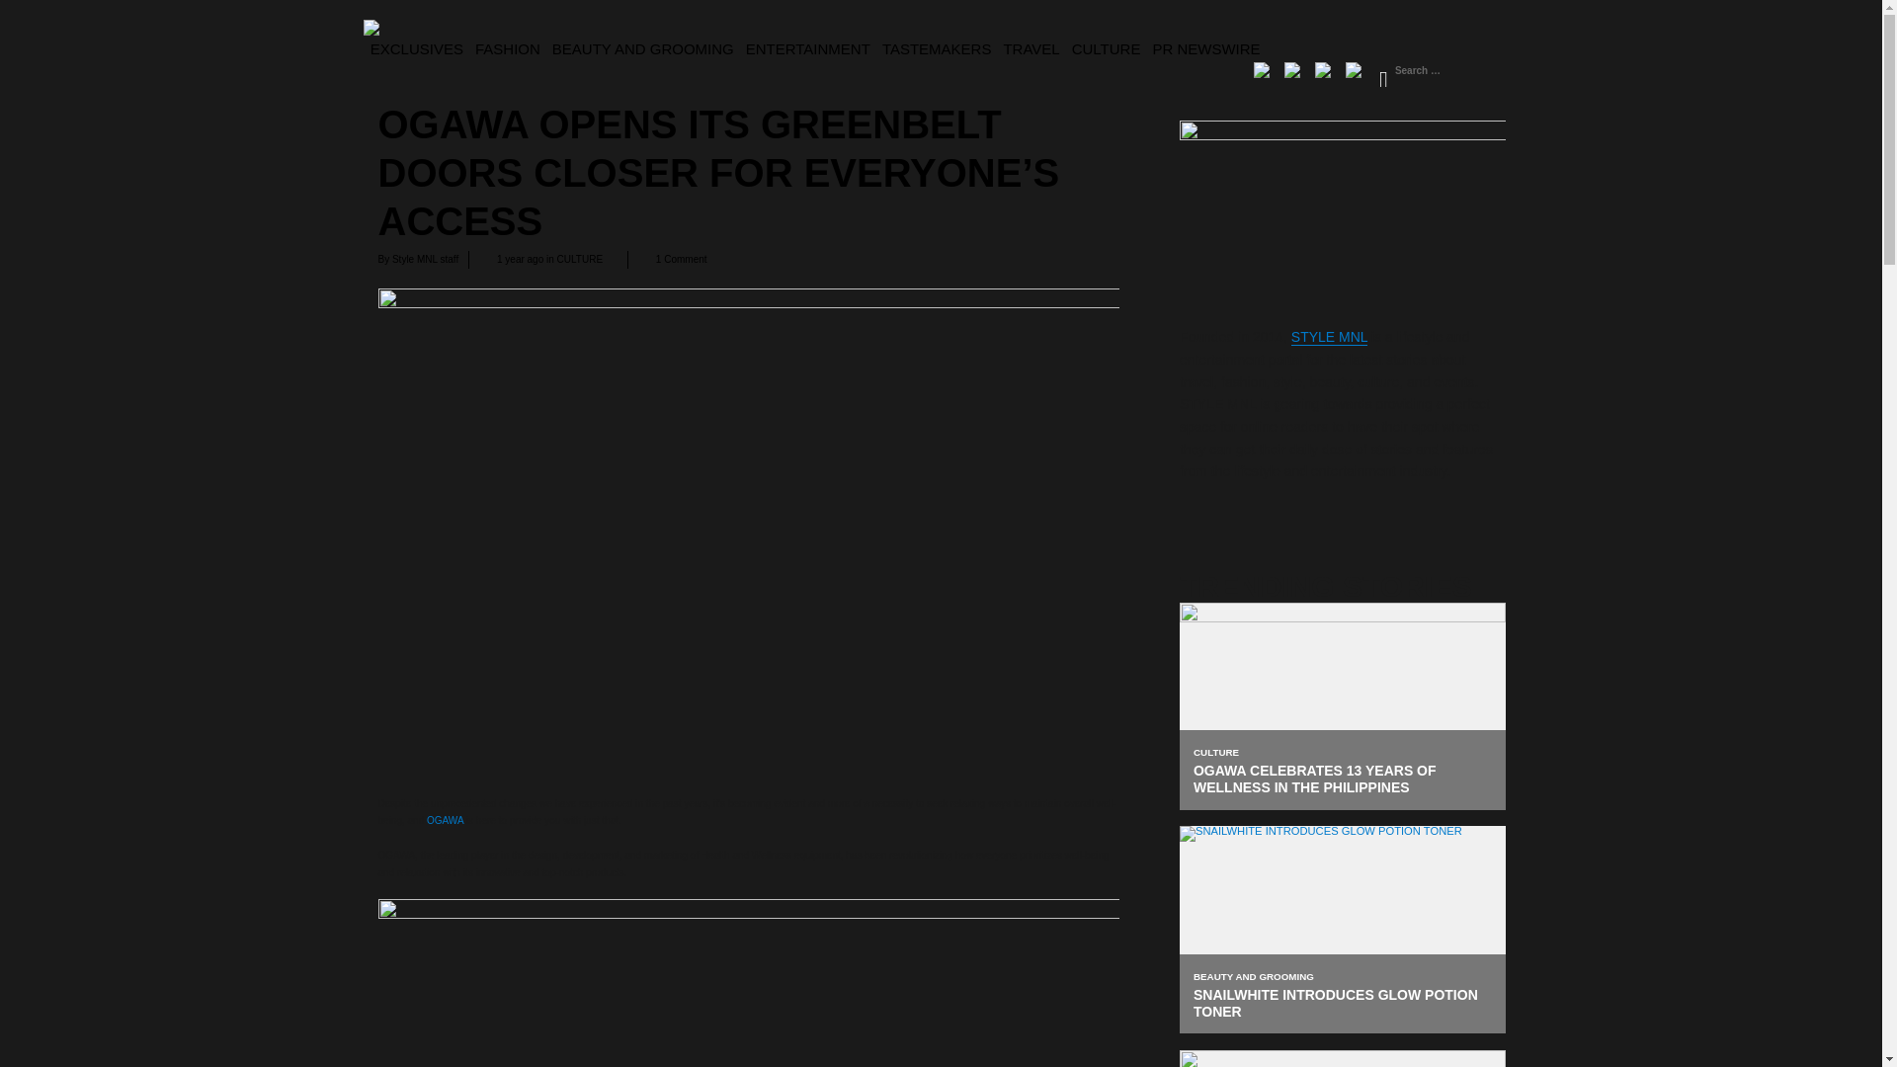 The height and width of the screenshot is (1067, 1897). I want to click on BEAUTY AND GROOMING, so click(644, 47).